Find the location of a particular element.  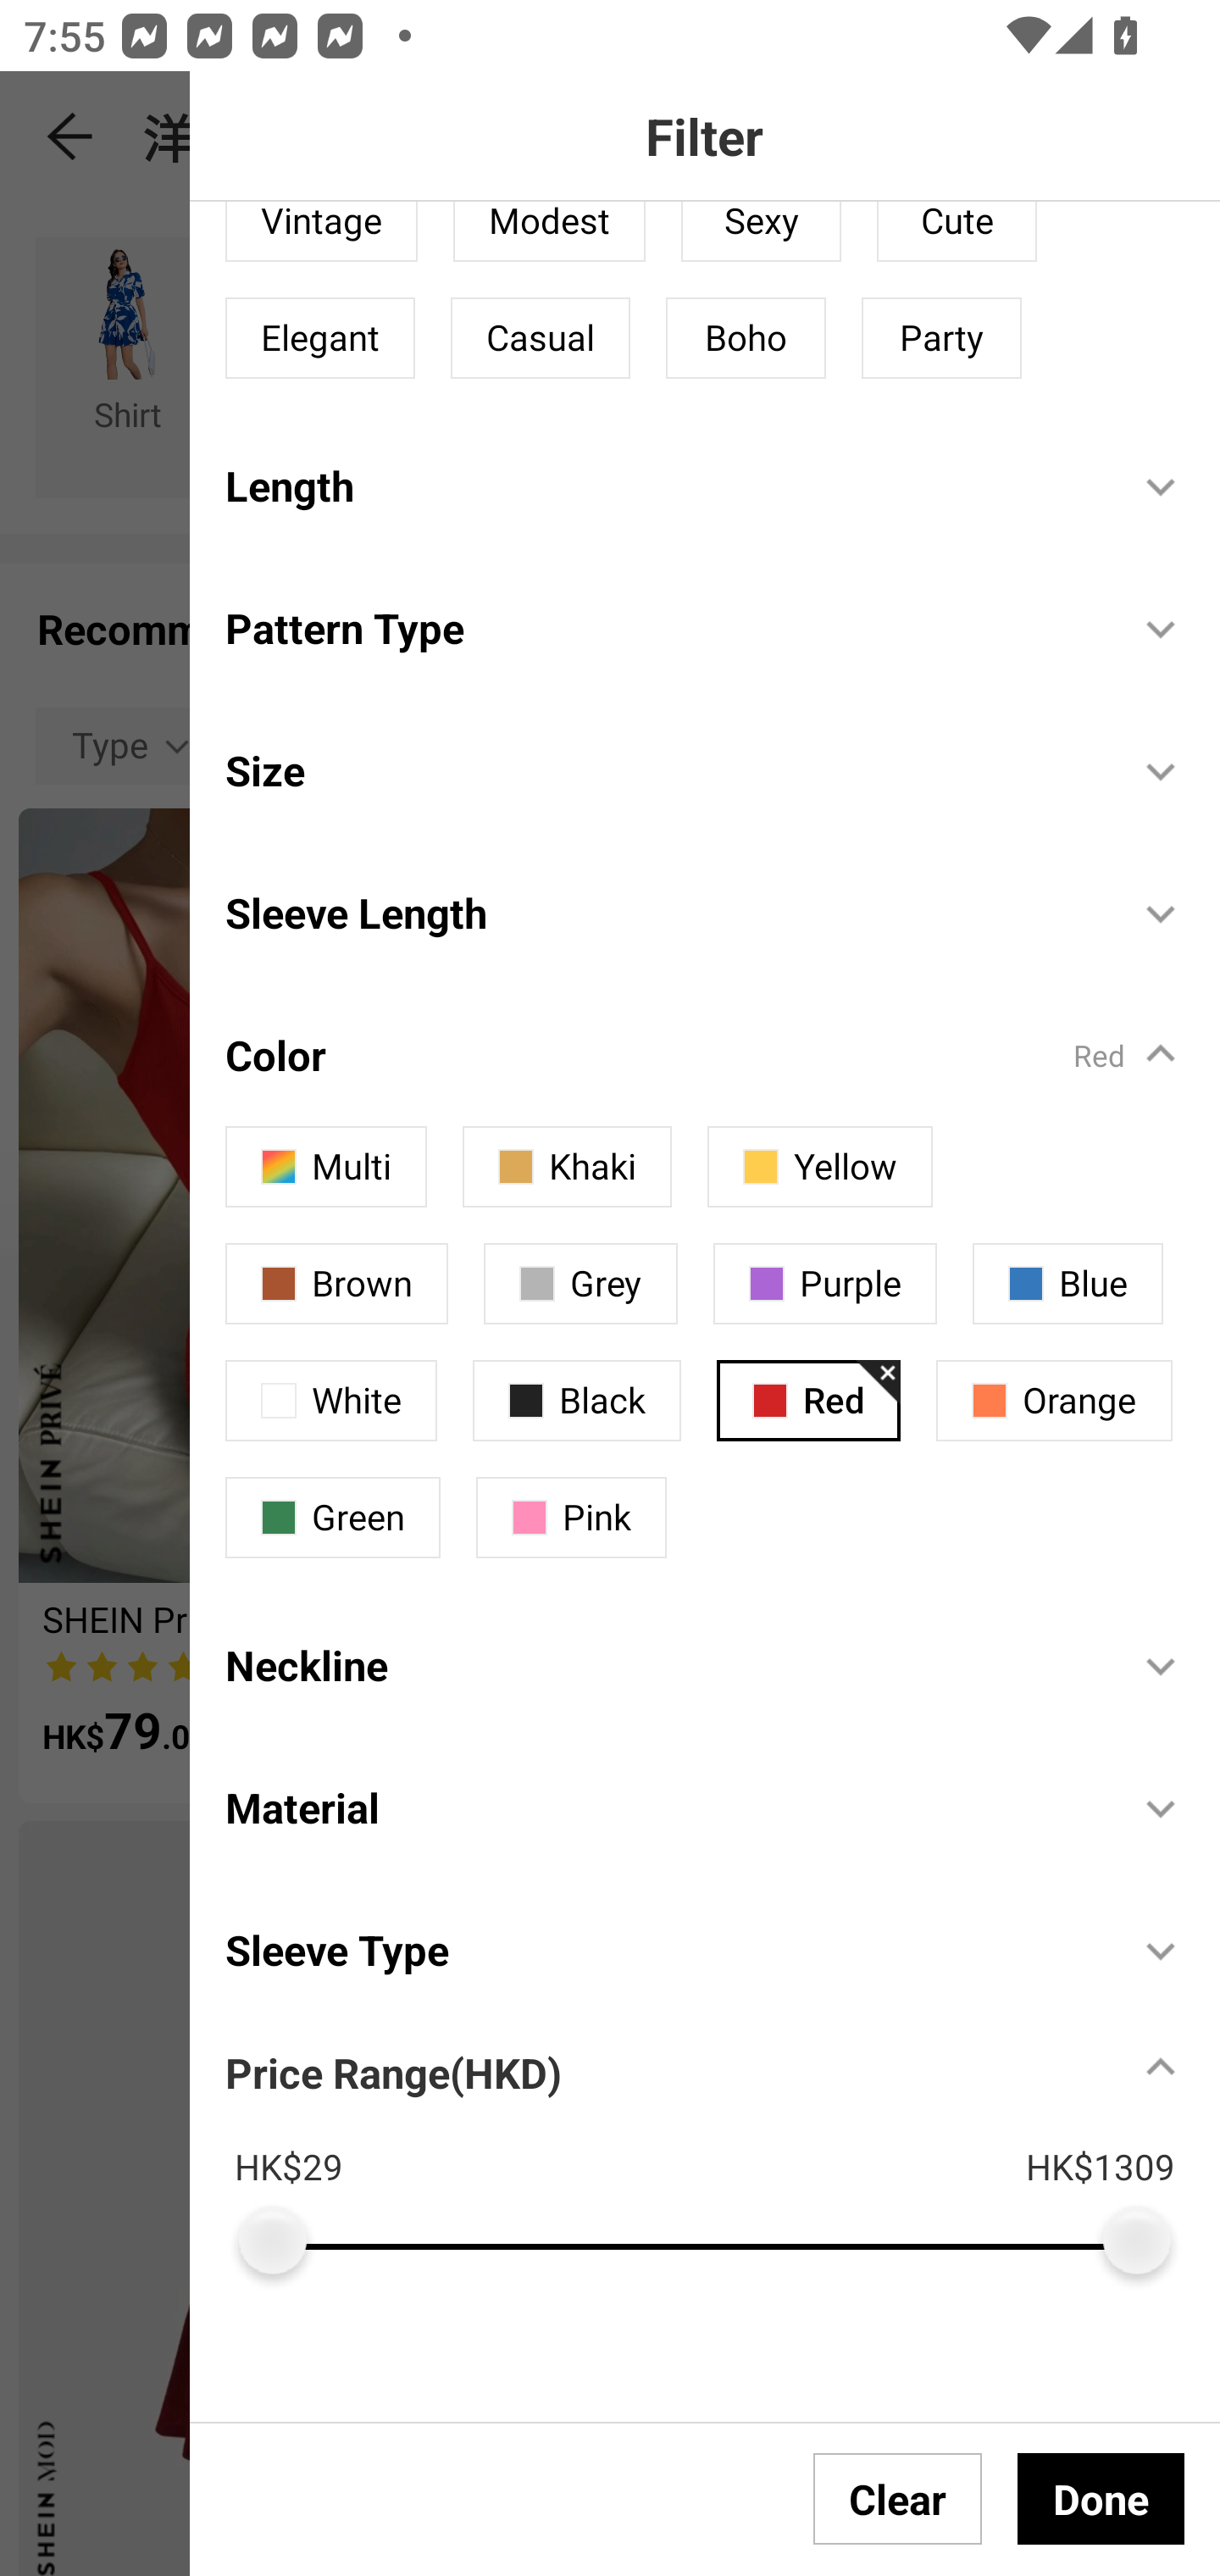

Casual is located at coordinates (541, 337).